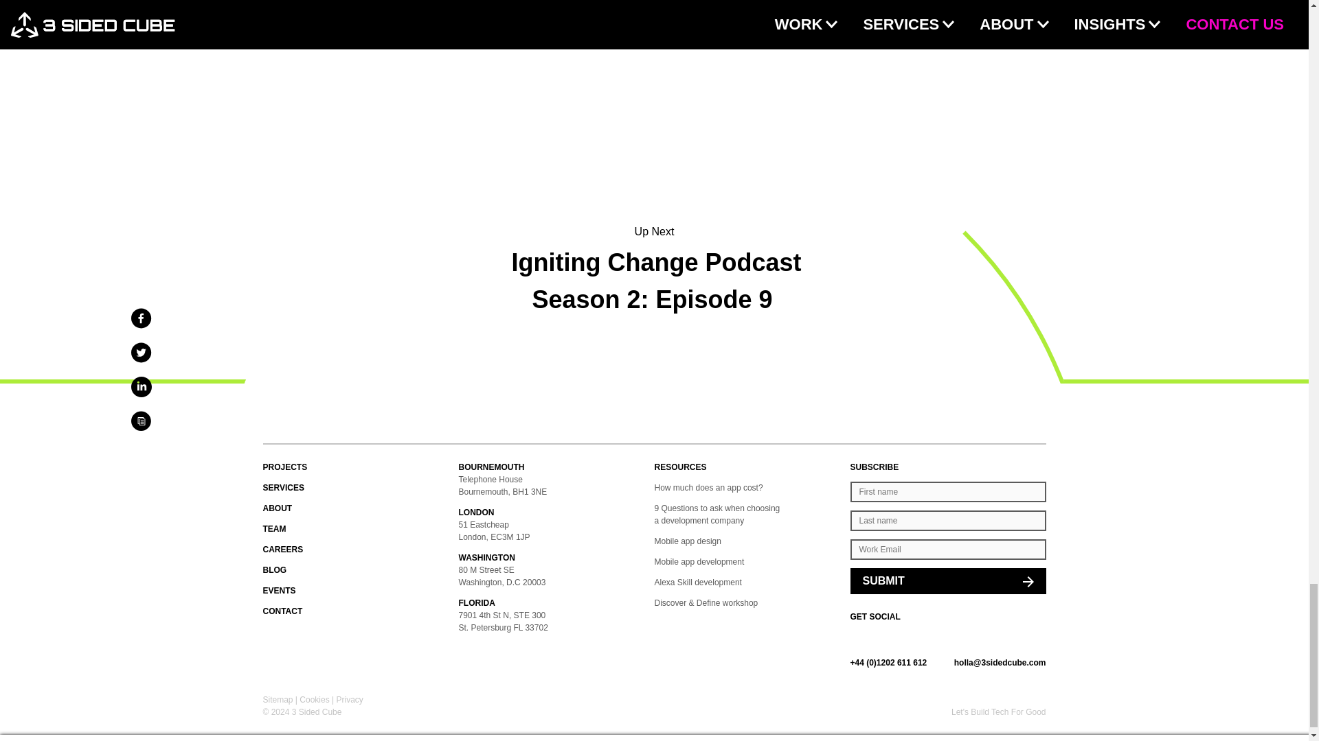 Image resolution: width=1319 pixels, height=741 pixels. Describe the element at coordinates (556, 557) in the screenshot. I see `Mobile App Development Washington` at that location.